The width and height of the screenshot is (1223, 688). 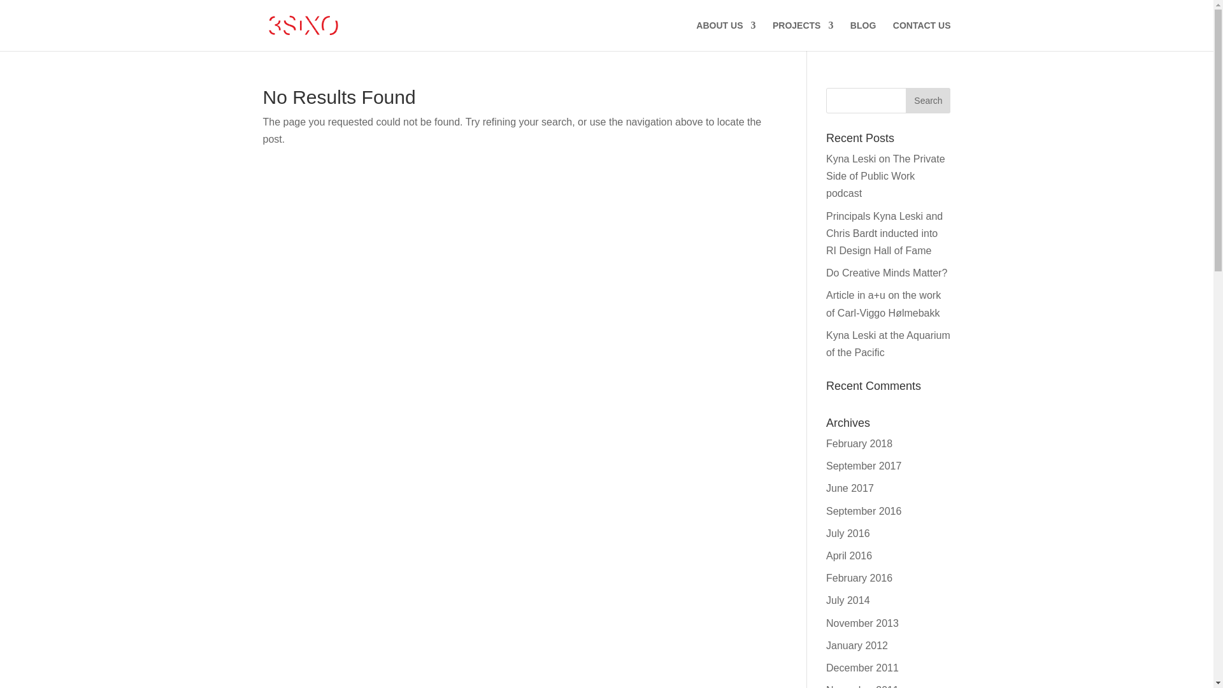 I want to click on July 2016, so click(x=848, y=534).